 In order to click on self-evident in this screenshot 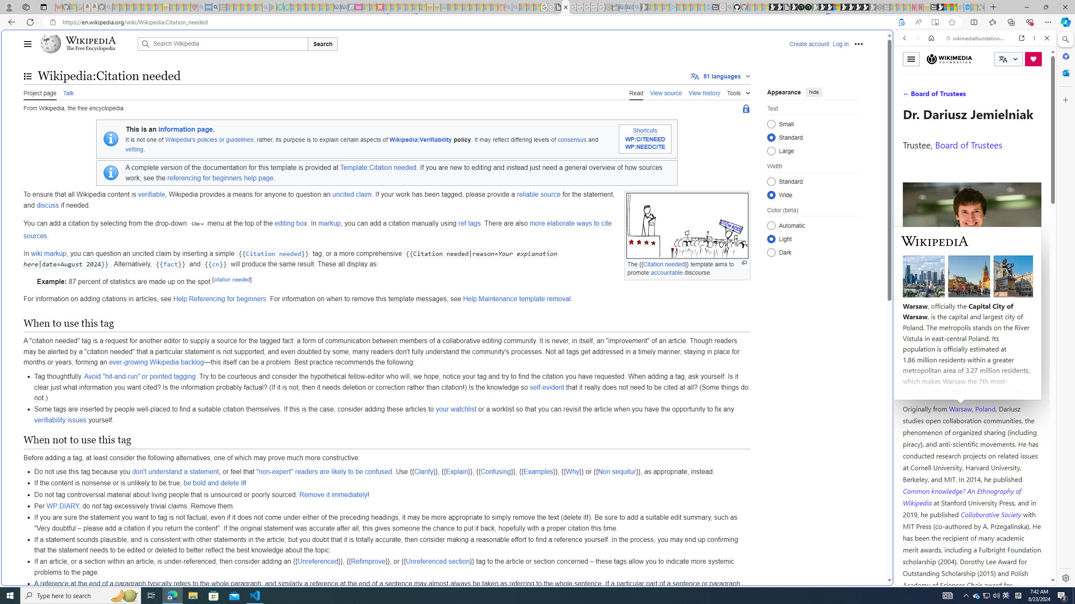, I will do `click(547, 387)`.